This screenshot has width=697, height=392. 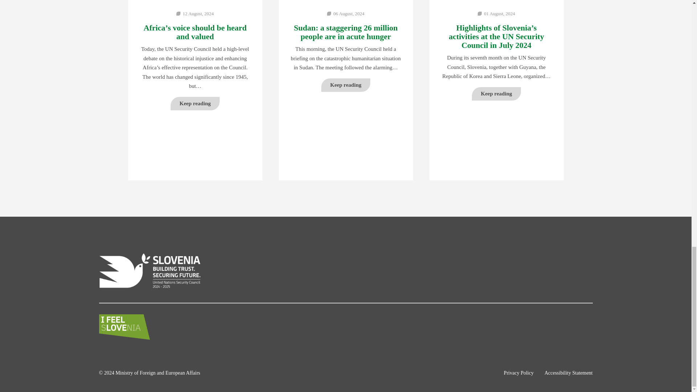 I want to click on Accessibility Statement, so click(x=568, y=372).